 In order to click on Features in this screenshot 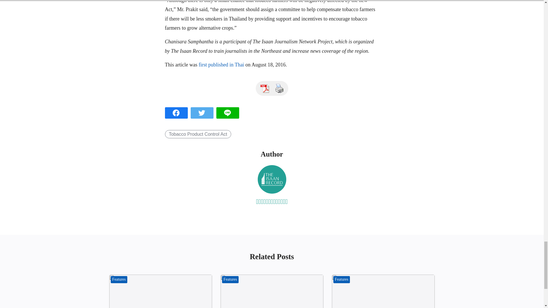, I will do `click(341, 279)`.